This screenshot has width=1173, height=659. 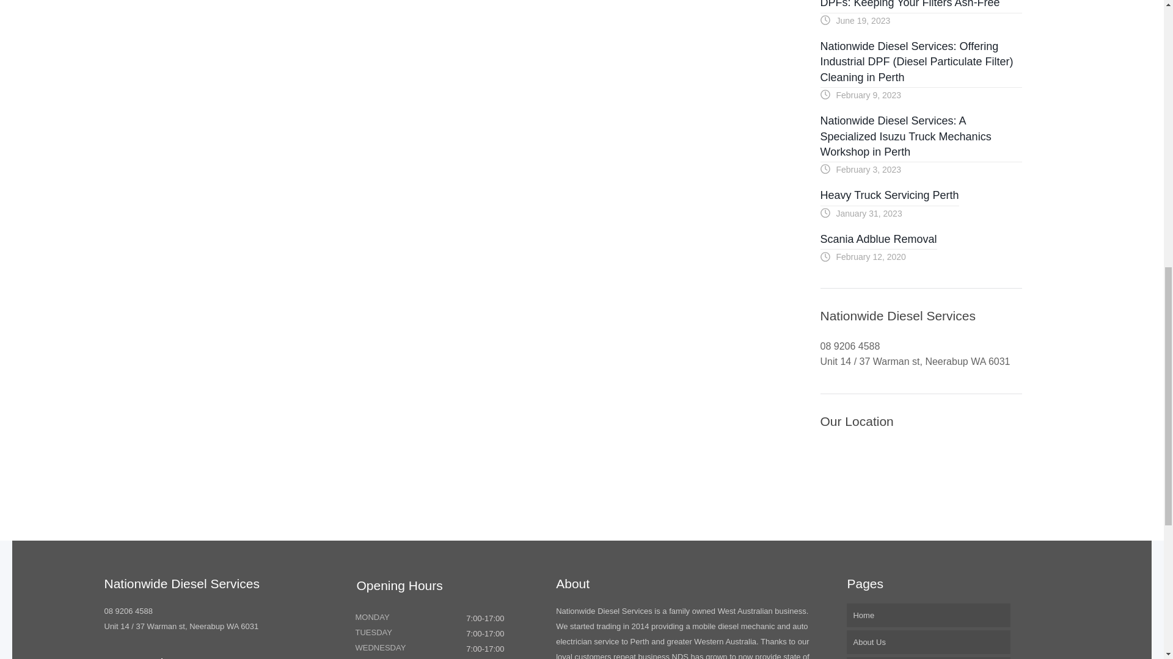 What do you see at coordinates (929, 642) in the screenshot?
I see `About Us` at bounding box center [929, 642].